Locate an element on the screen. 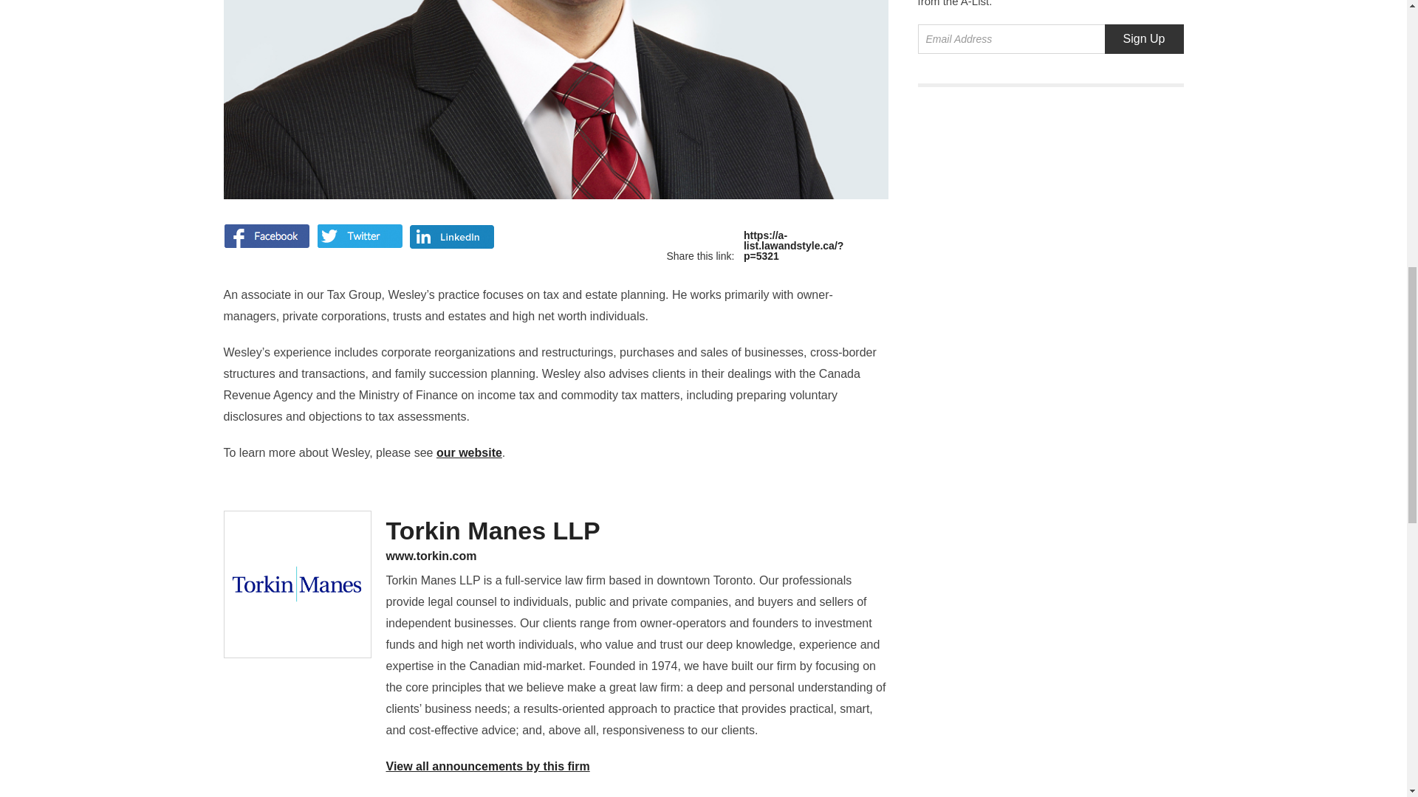 Image resolution: width=1418 pixels, height=797 pixels. View all announcements by this firm is located at coordinates (487, 766).